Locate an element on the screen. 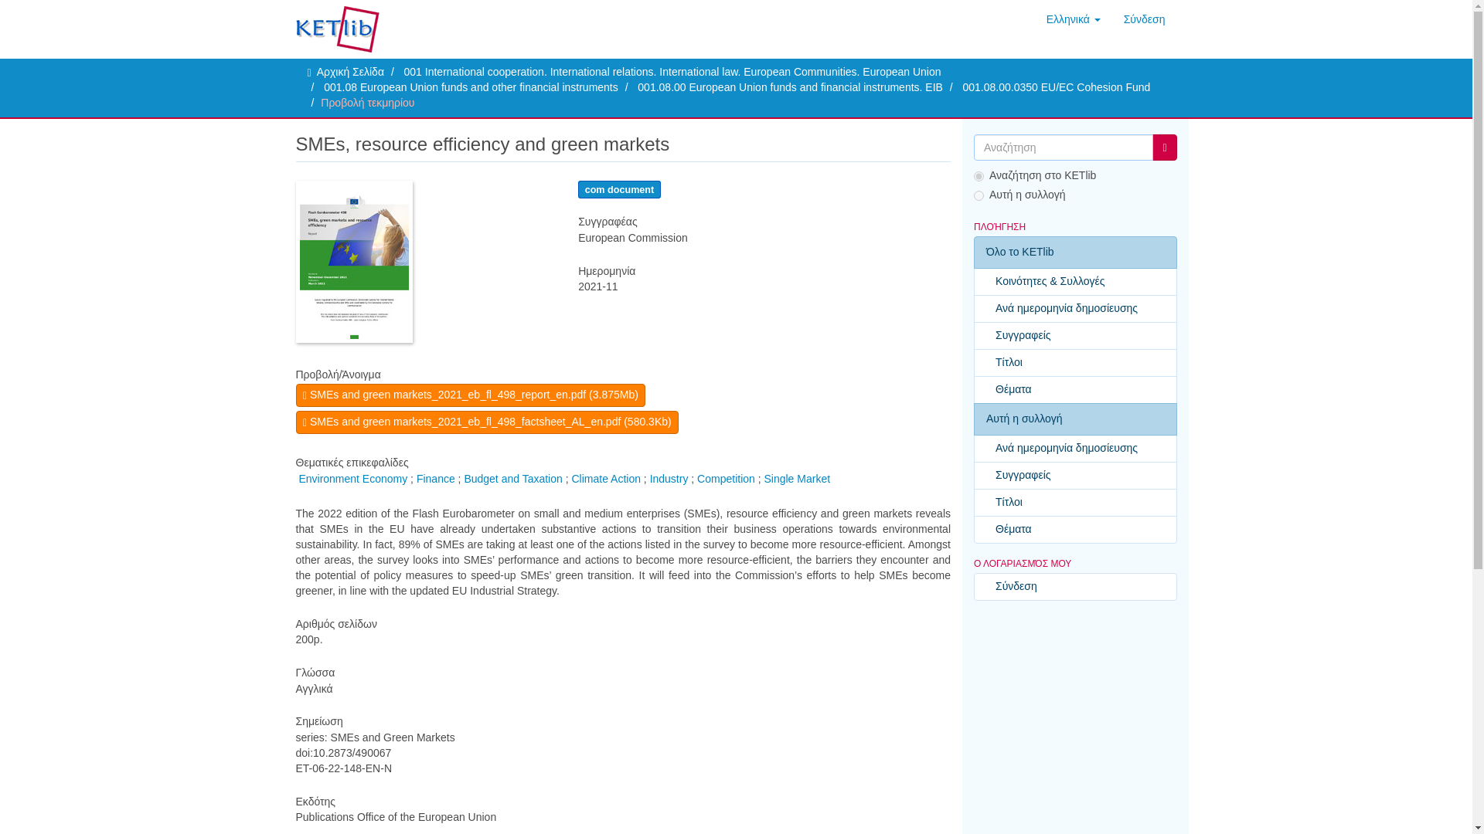  001.08 European Union funds and other financial instruments is located at coordinates (471, 86).